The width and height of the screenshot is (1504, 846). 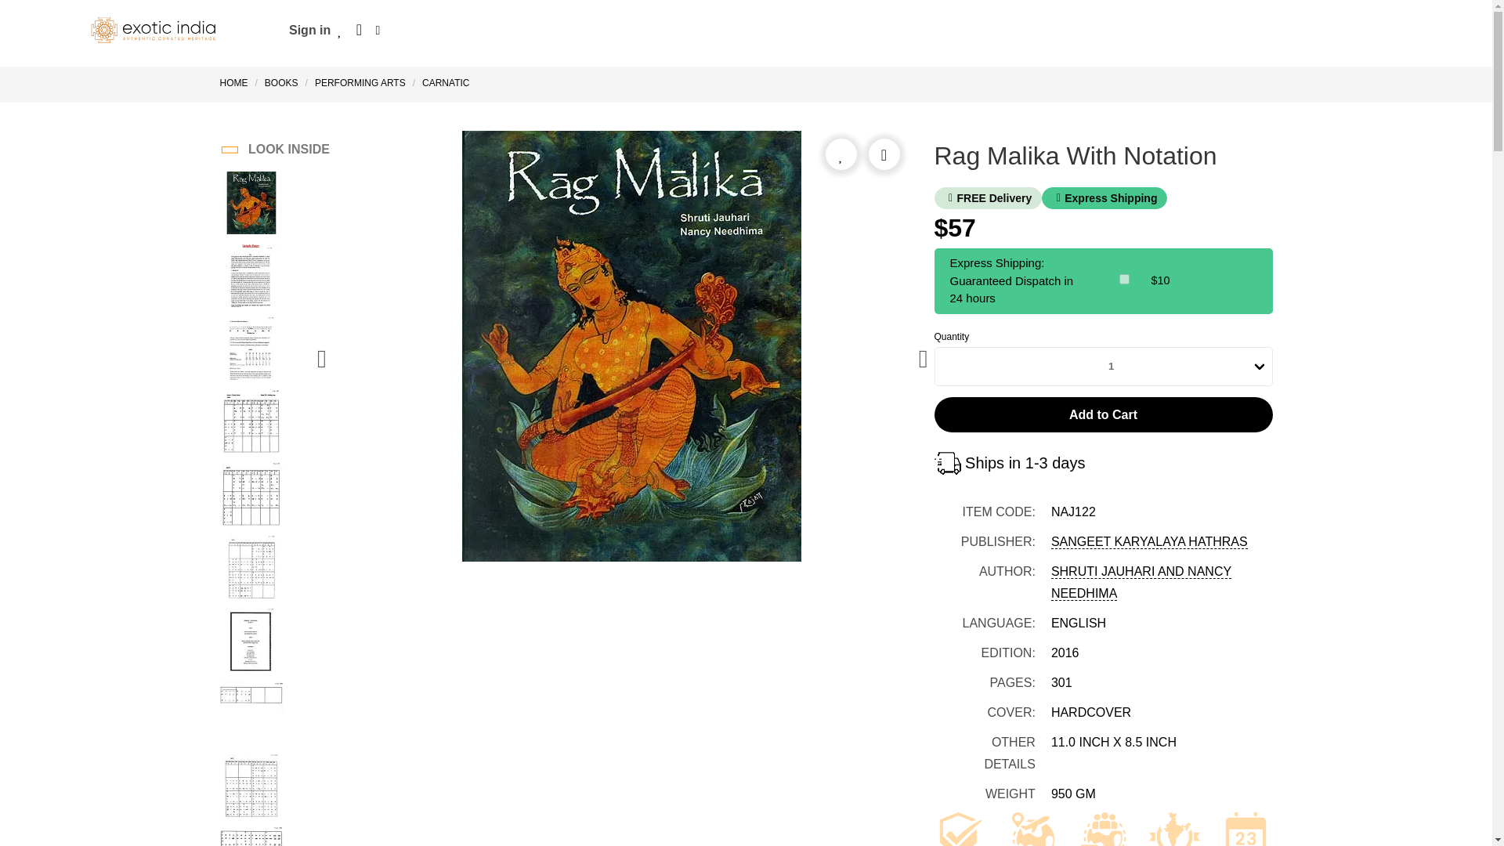 What do you see at coordinates (309, 30) in the screenshot?
I see `Sign in` at bounding box center [309, 30].